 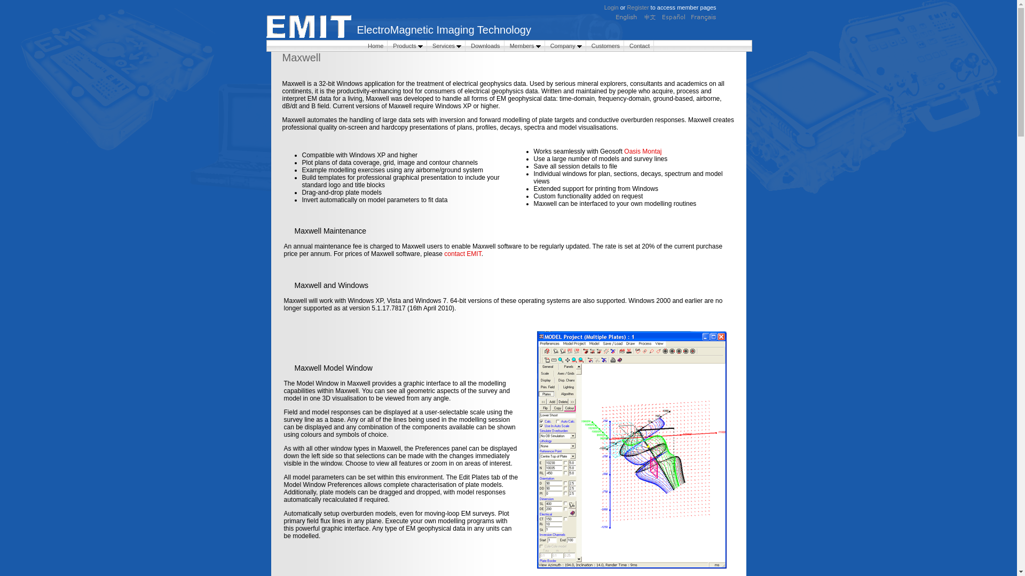 What do you see at coordinates (525, 46) in the screenshot?
I see `Members` at bounding box center [525, 46].